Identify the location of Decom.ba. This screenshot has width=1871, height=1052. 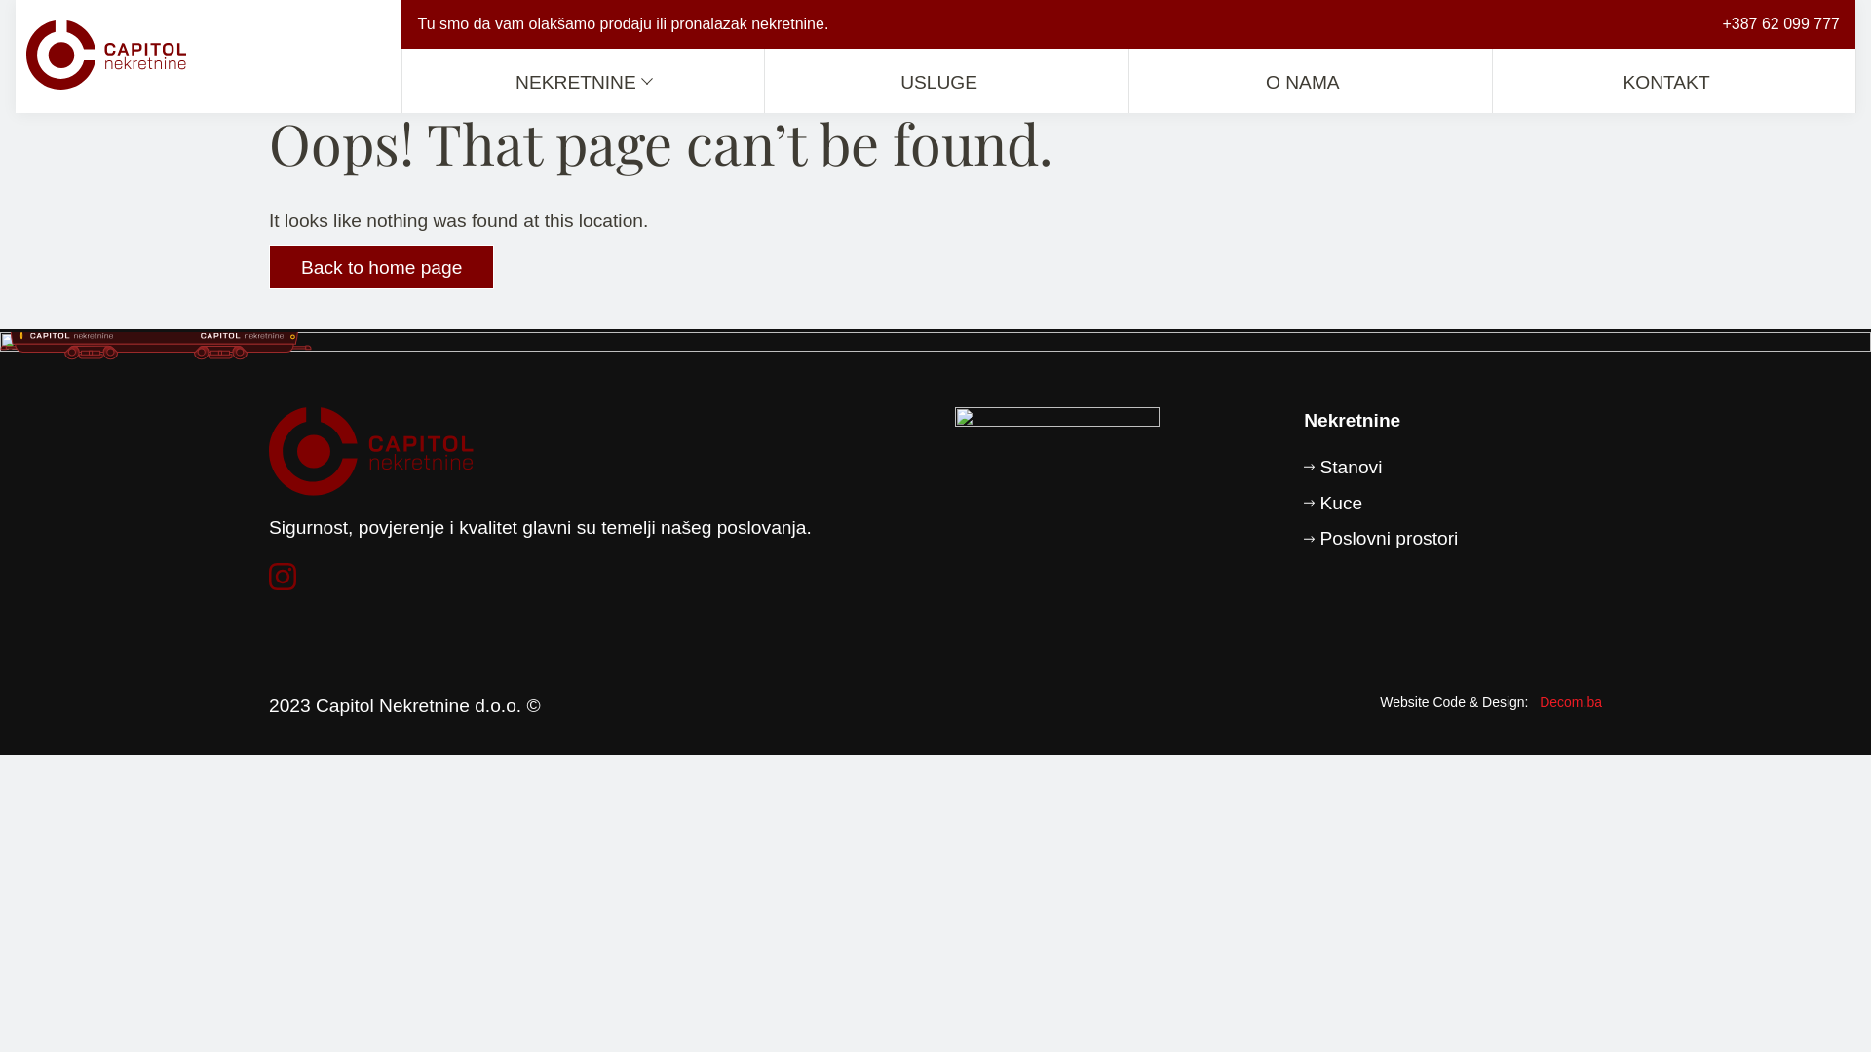
(1571, 702).